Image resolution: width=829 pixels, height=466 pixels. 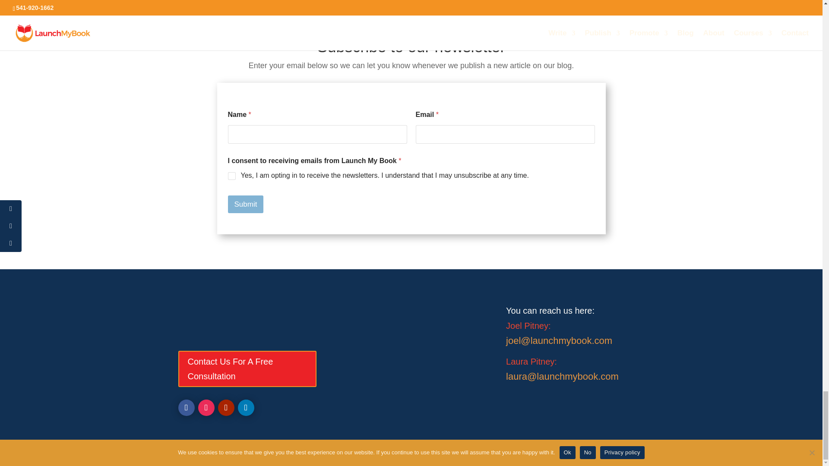 What do you see at coordinates (245, 407) in the screenshot?
I see `Follow on LinkedIn` at bounding box center [245, 407].